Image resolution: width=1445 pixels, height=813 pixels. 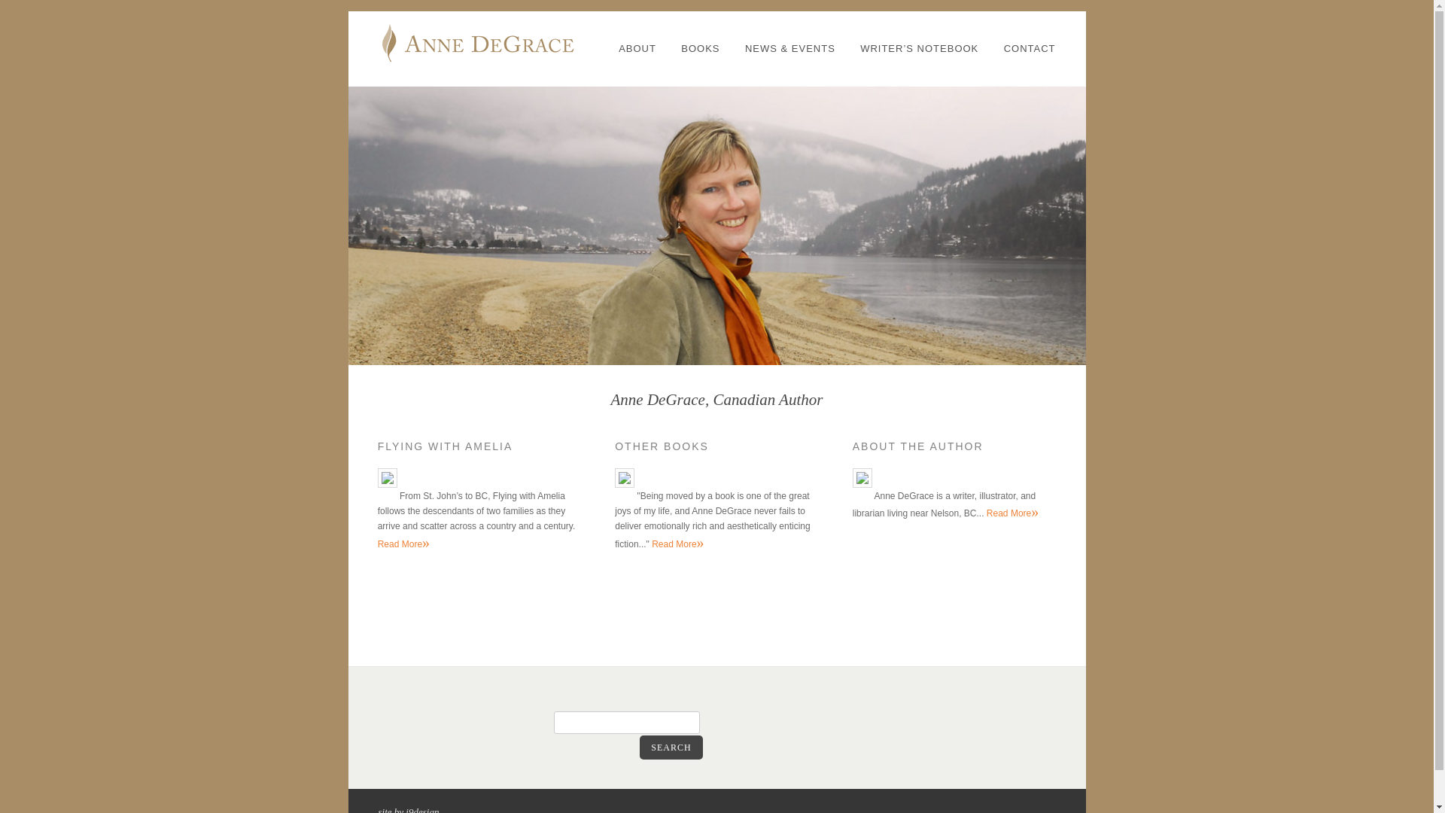 What do you see at coordinates (671, 748) in the screenshot?
I see `SEARCH` at bounding box center [671, 748].